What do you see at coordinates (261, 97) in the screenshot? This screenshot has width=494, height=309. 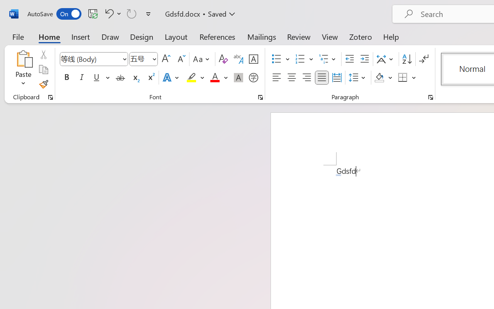 I see `Font...` at bounding box center [261, 97].